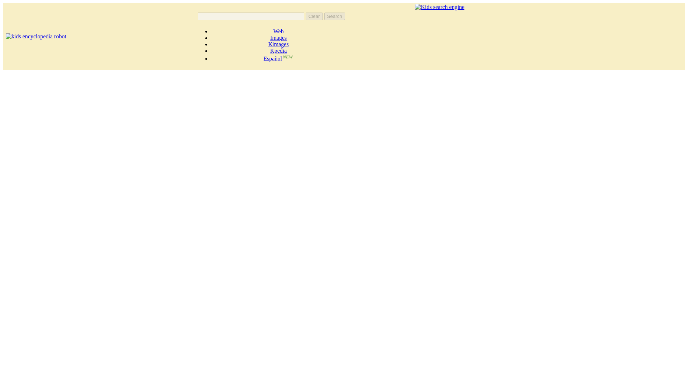 The height and width of the screenshot is (387, 688). I want to click on Images, so click(278, 38).